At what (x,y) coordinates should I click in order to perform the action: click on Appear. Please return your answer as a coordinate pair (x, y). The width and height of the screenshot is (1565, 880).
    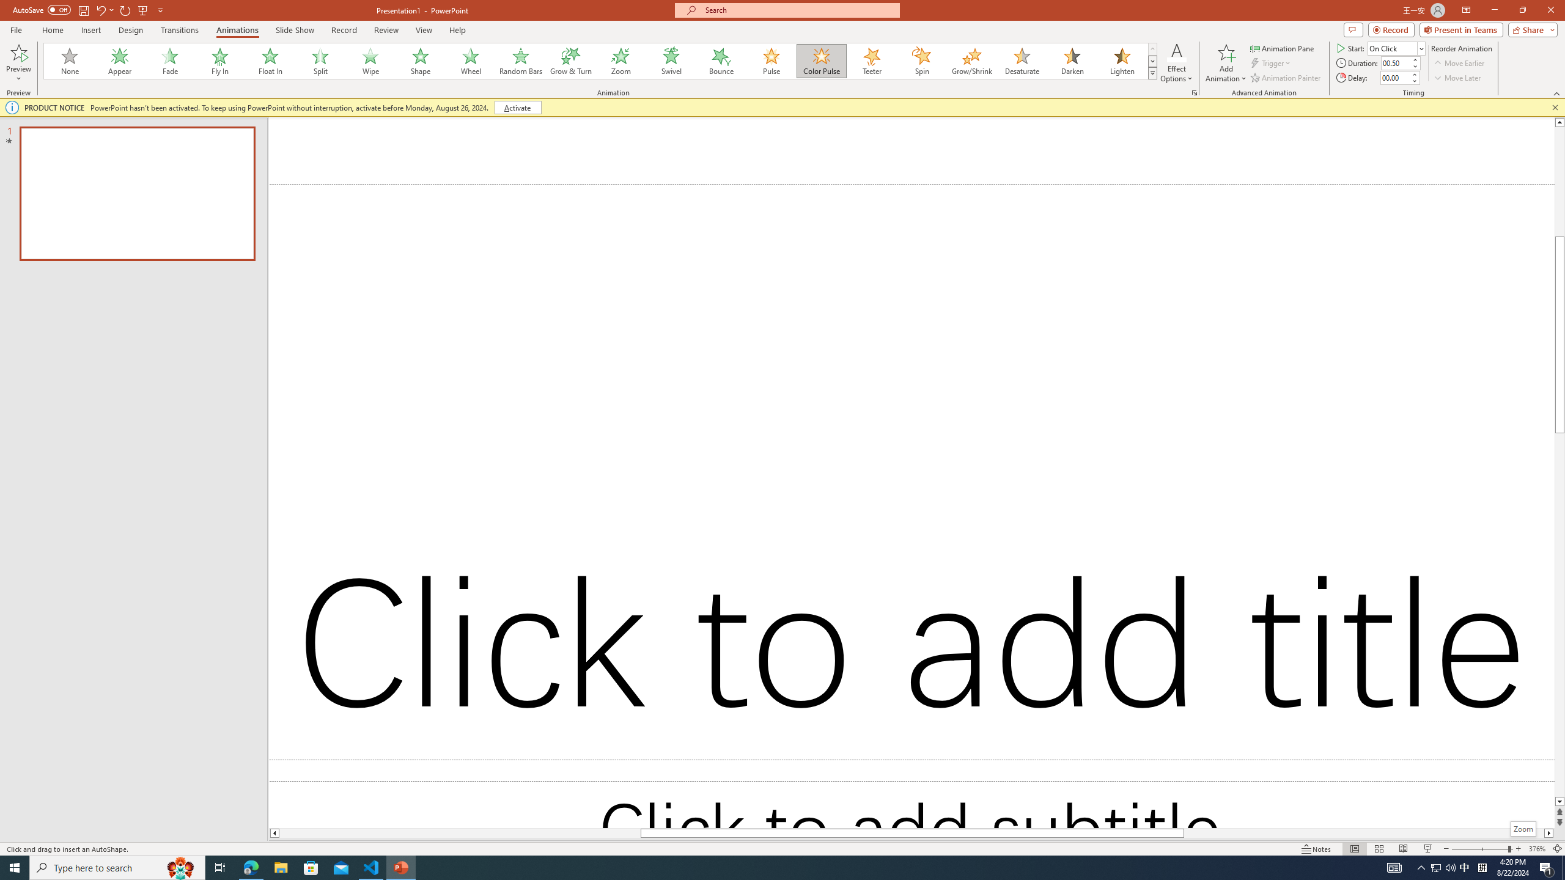
    Looking at the image, I should click on (120, 61).